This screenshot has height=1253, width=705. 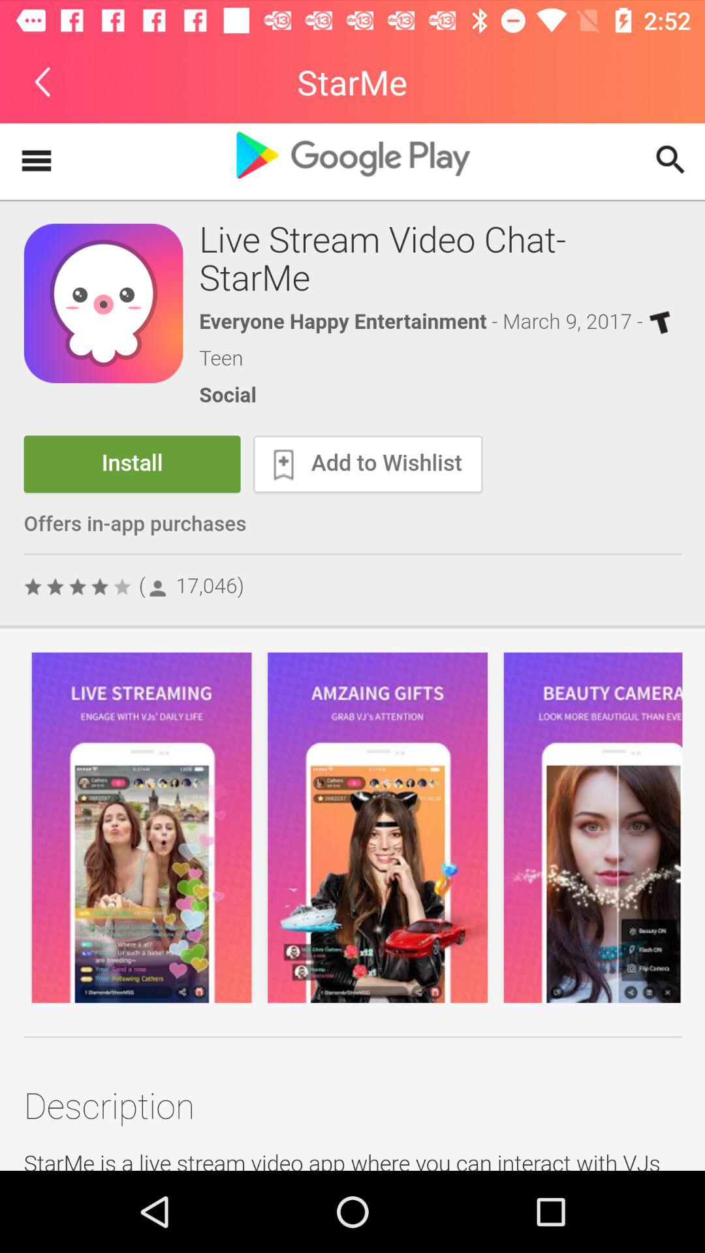 What do you see at coordinates (352, 647) in the screenshot?
I see `go to advertisement` at bounding box center [352, 647].